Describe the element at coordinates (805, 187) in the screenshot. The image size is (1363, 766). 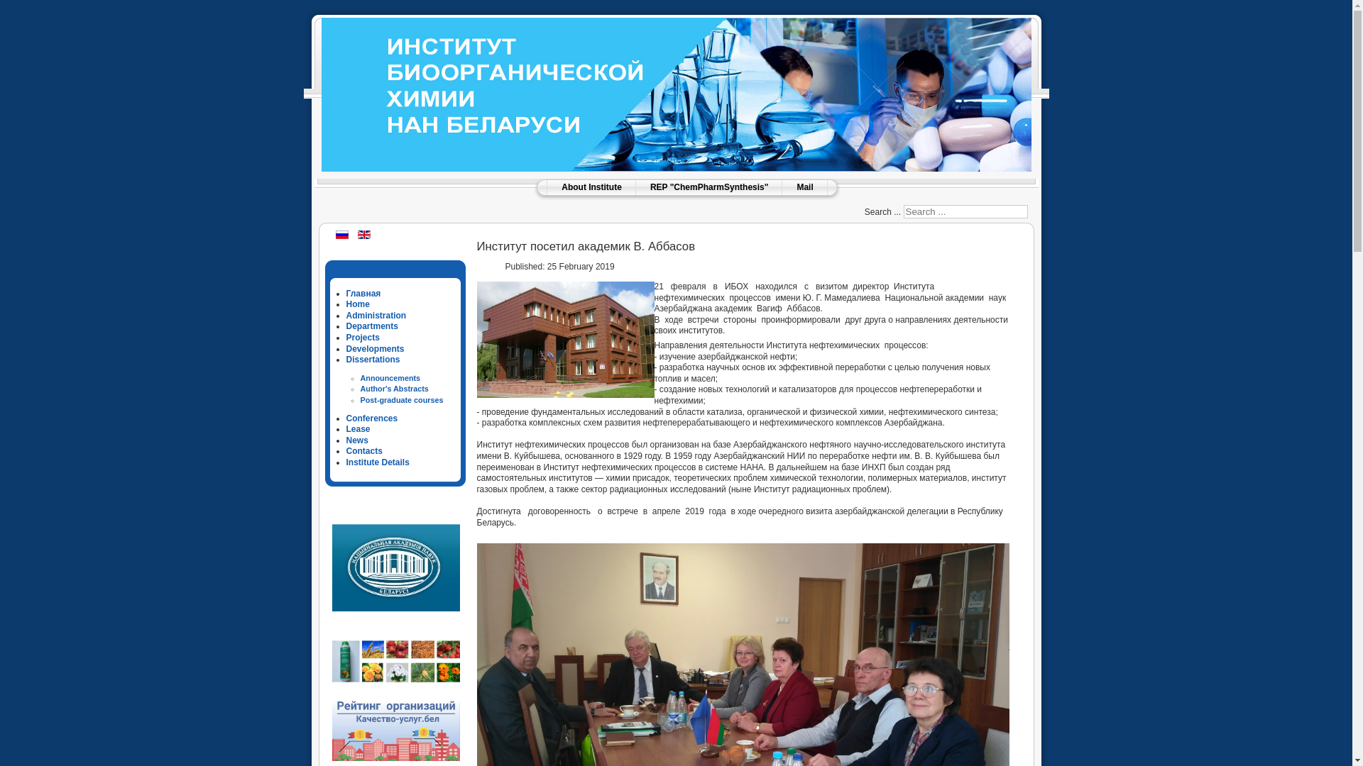
I see `Mail` at that location.